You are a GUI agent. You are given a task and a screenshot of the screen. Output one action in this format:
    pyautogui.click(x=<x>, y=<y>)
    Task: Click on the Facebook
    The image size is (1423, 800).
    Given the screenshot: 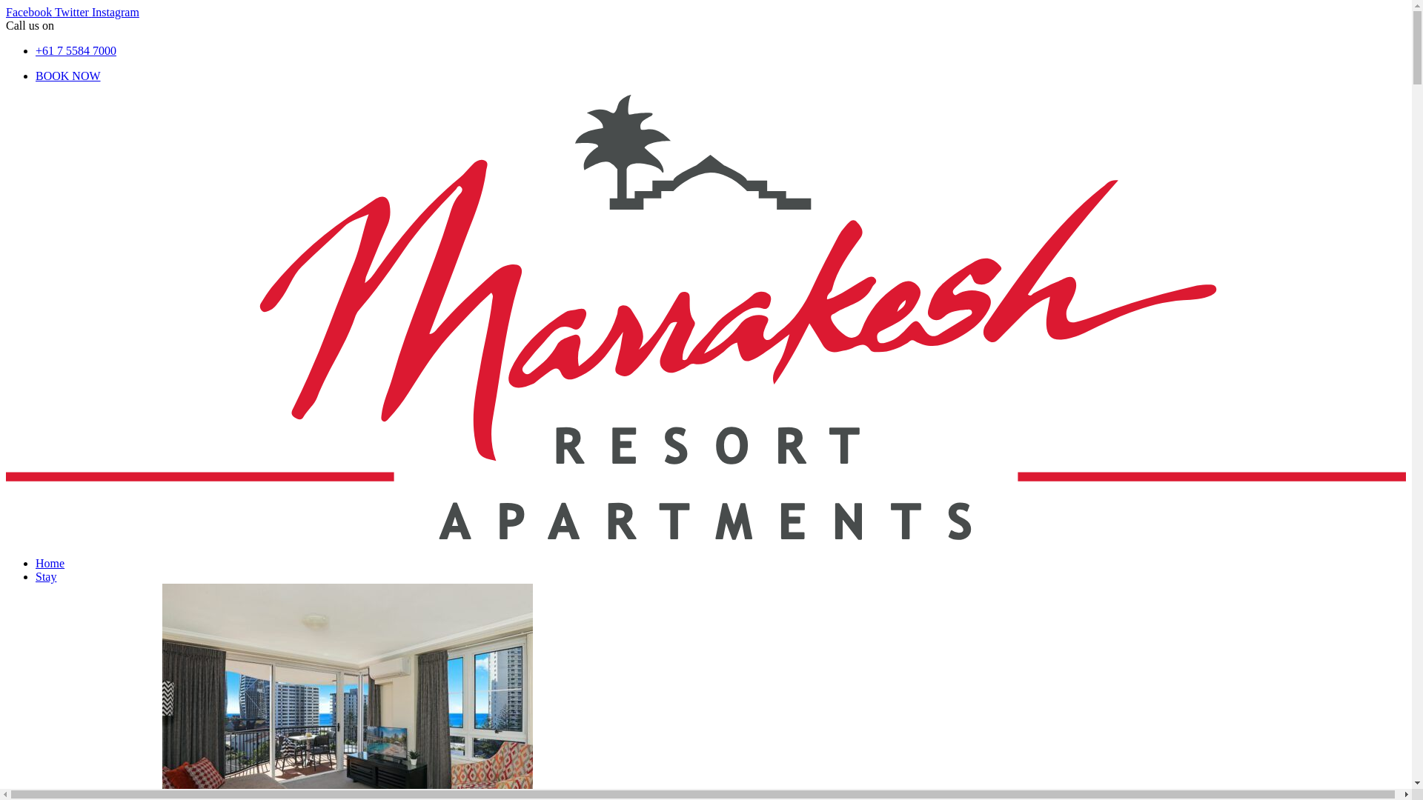 What is the action you would take?
    pyautogui.click(x=30, y=12)
    